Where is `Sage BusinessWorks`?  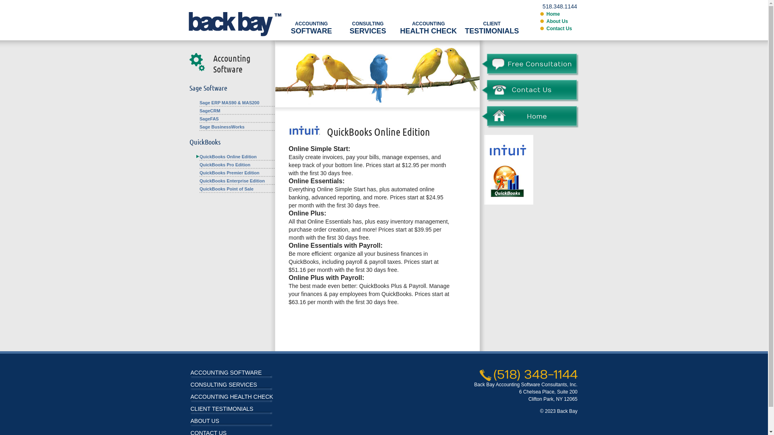
Sage BusinessWorks is located at coordinates (223, 127).